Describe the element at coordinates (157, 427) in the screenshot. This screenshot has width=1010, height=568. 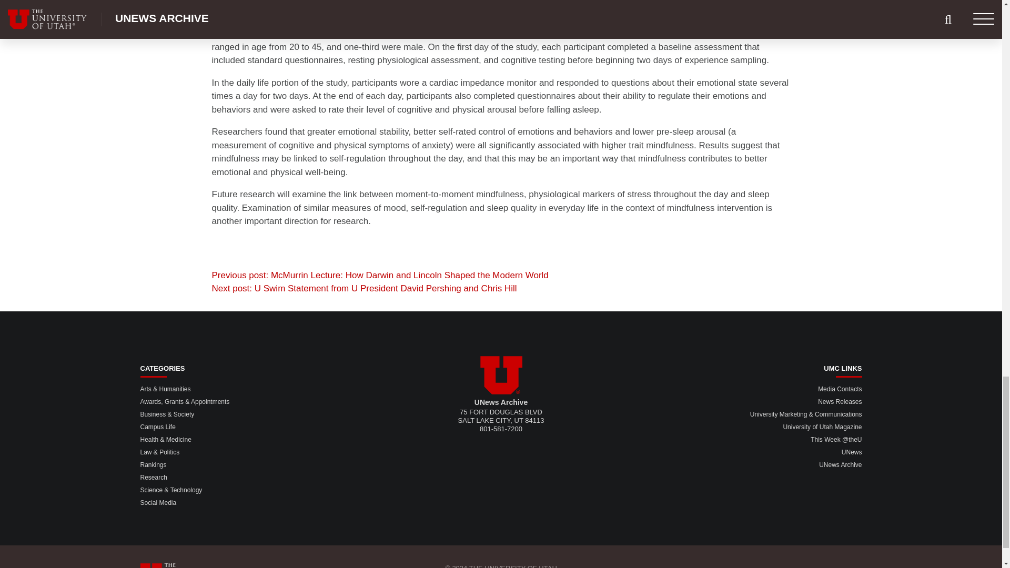
I see `Campus Life` at that location.